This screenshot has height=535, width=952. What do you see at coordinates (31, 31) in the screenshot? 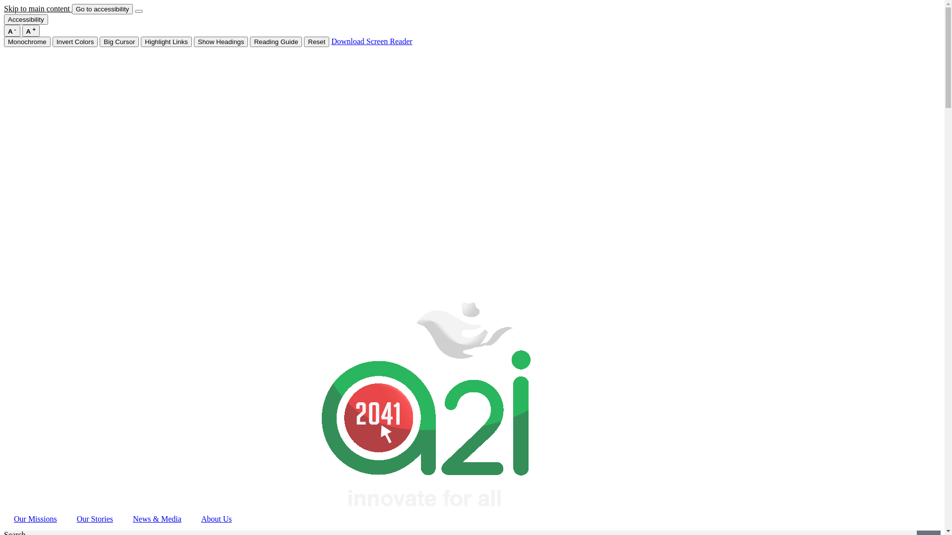
I see `A +` at bounding box center [31, 31].